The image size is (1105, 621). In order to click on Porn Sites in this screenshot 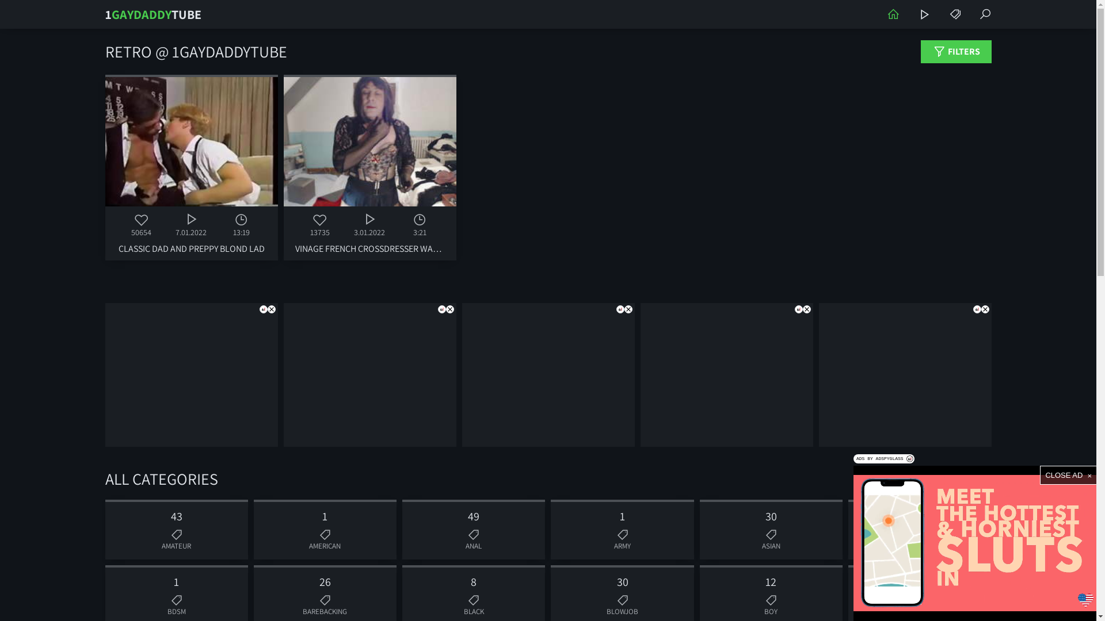, I will do `click(955, 14)`.